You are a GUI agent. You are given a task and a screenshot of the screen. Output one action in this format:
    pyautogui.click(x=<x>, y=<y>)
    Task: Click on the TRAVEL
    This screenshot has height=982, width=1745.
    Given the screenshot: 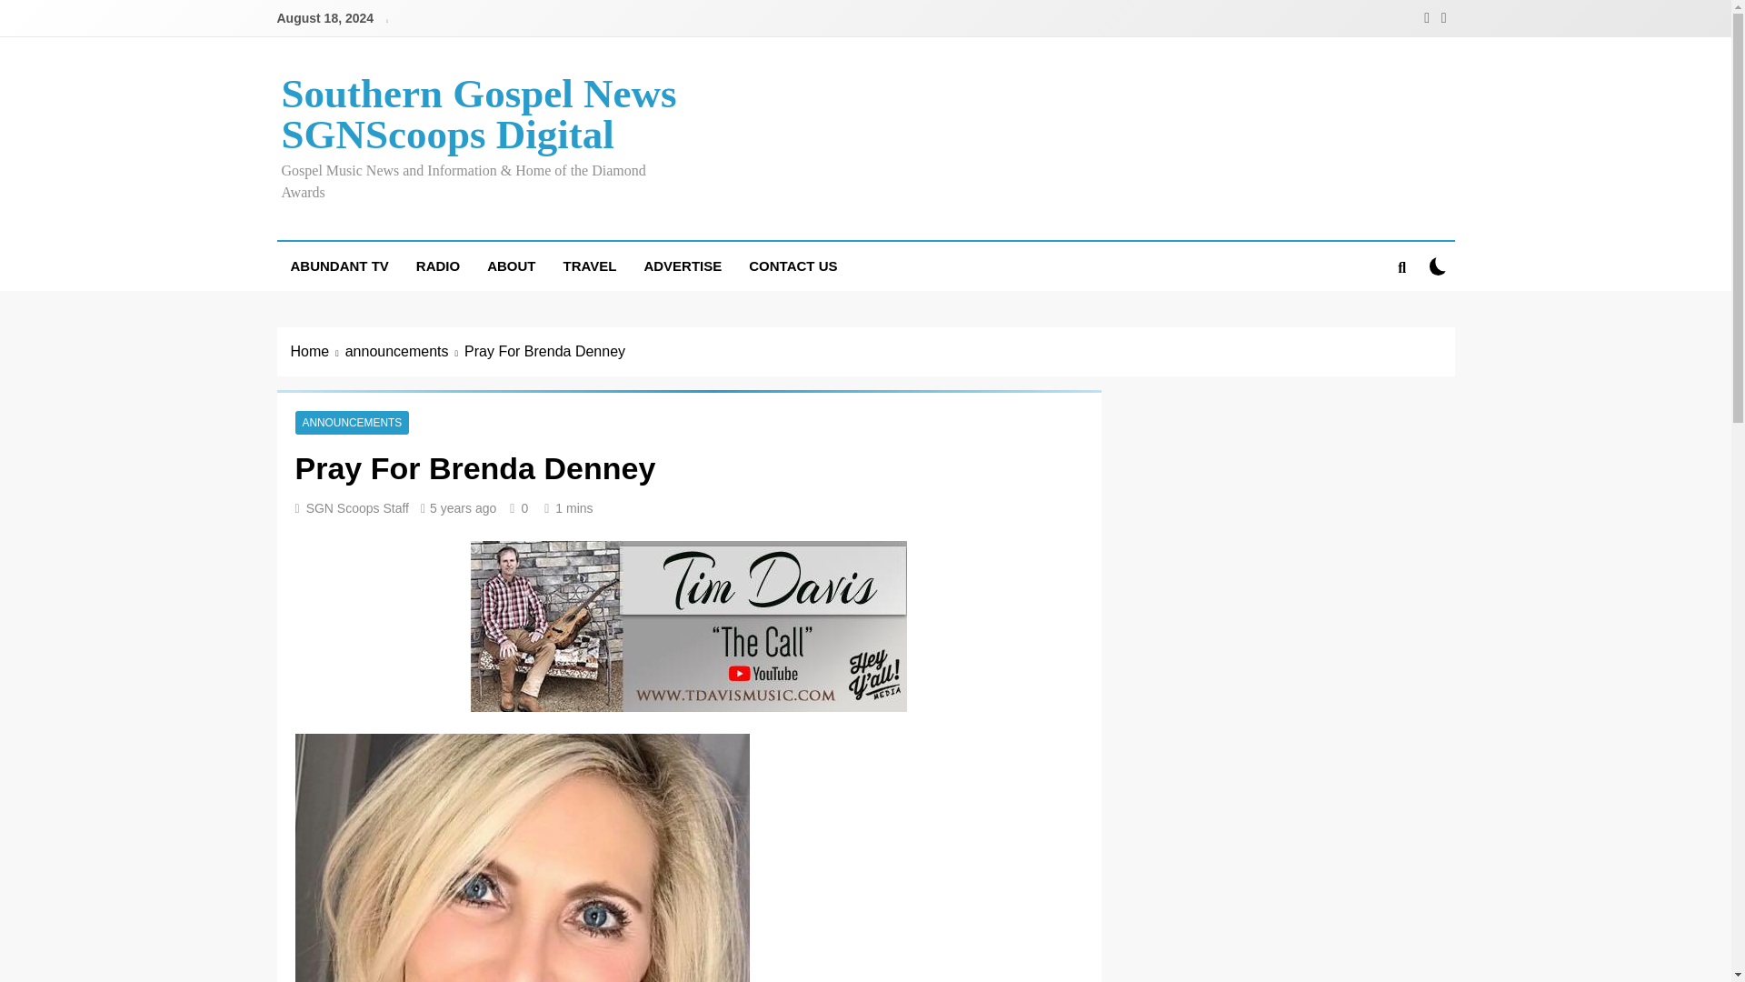 What is the action you would take?
    pyautogui.click(x=589, y=266)
    